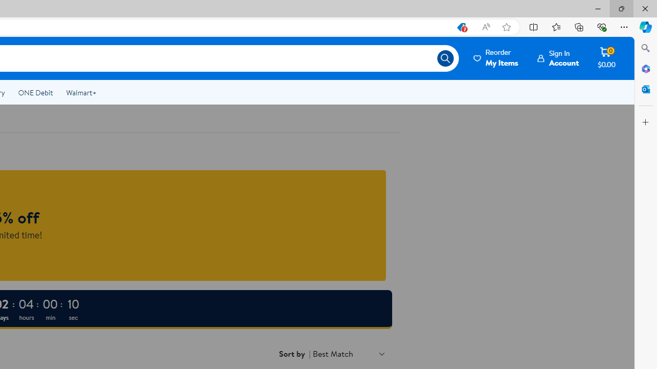 The height and width of the screenshot is (369, 657). What do you see at coordinates (382, 354) in the screenshot?
I see `Class: ld ld-ChevronDown pa0 ml6` at bounding box center [382, 354].